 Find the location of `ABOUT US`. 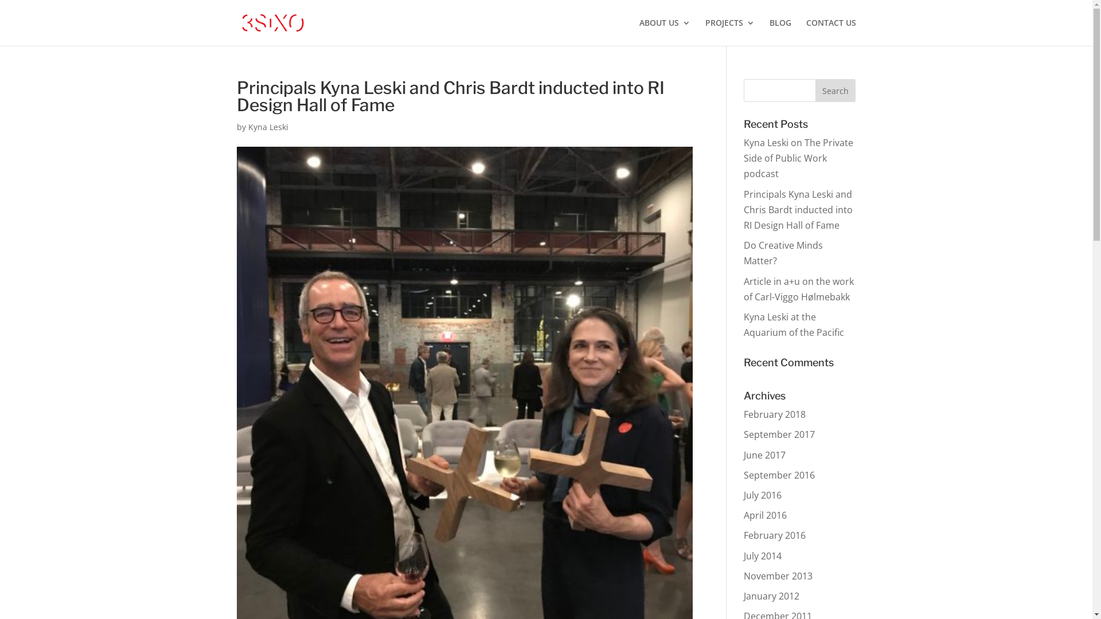

ABOUT US is located at coordinates (664, 32).